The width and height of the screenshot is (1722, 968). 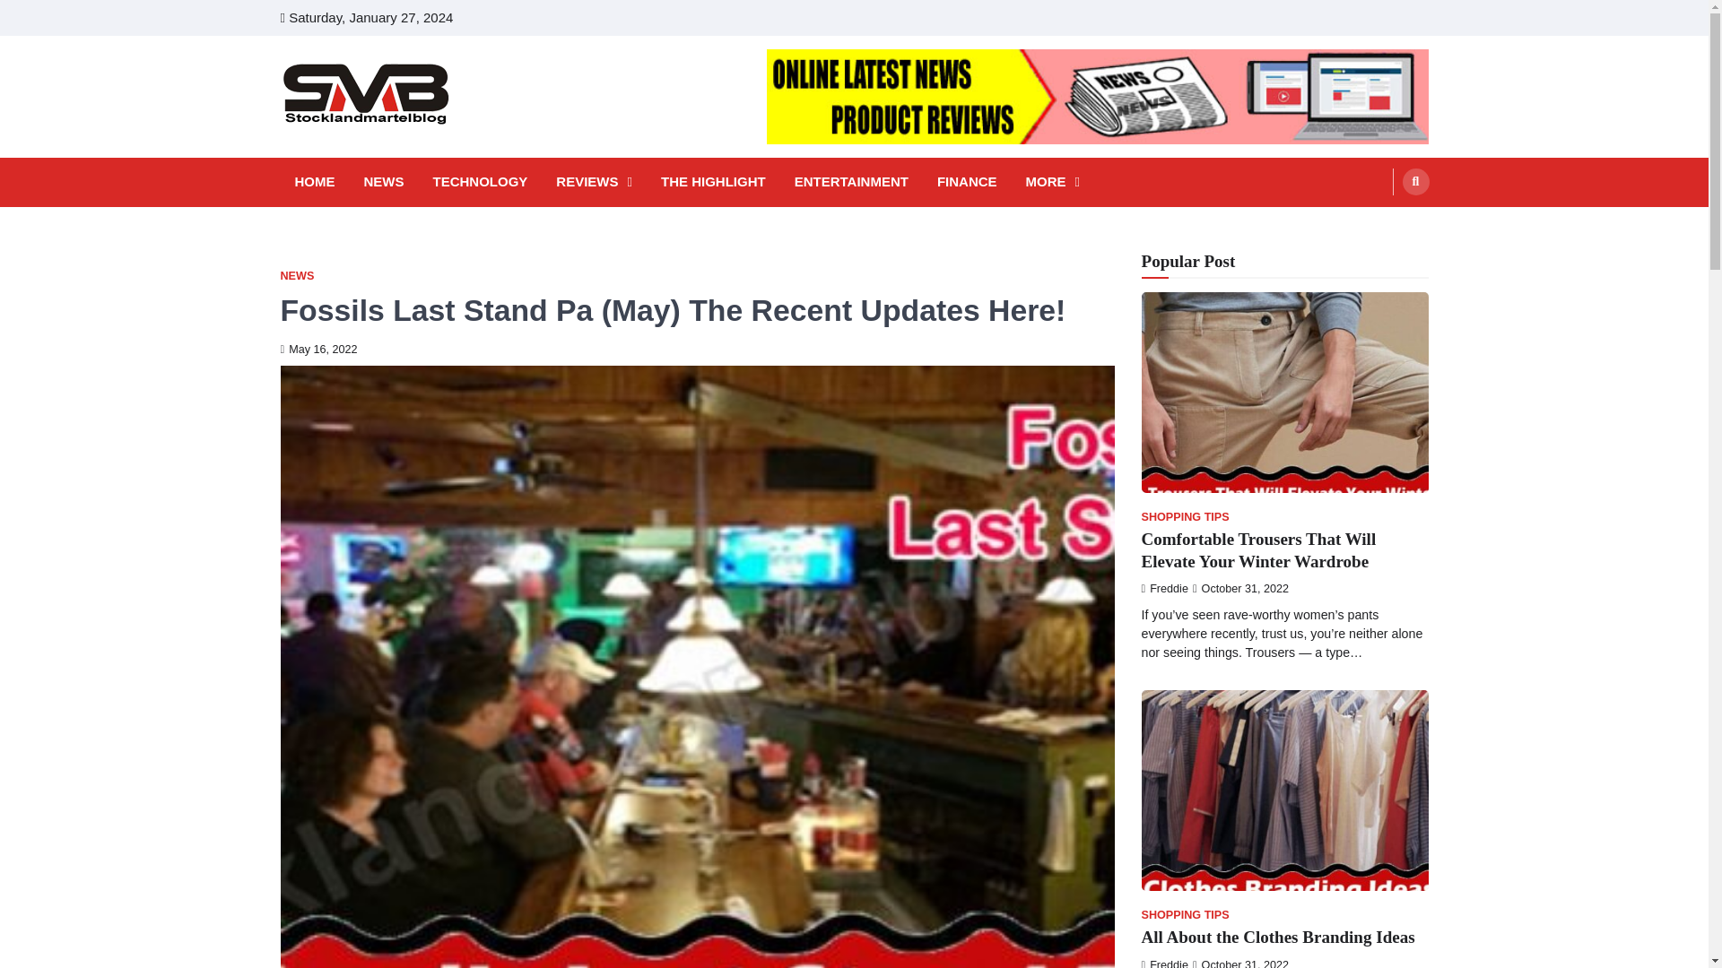 I want to click on THE HIGHLIGHT, so click(x=714, y=182).